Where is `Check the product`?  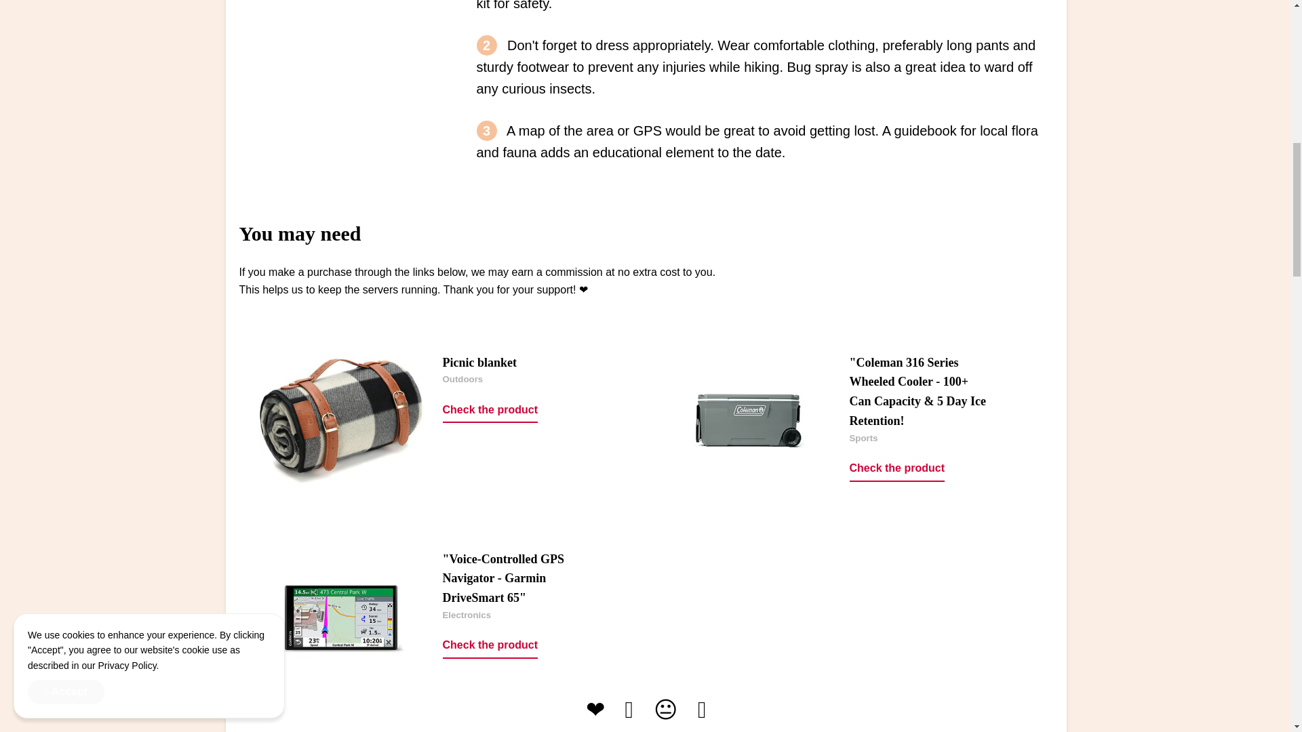
Check the product is located at coordinates (896, 468).